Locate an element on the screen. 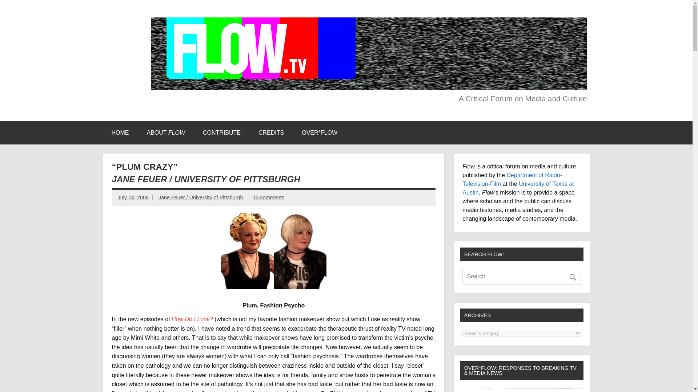  How Do I Look? is located at coordinates (192, 319).